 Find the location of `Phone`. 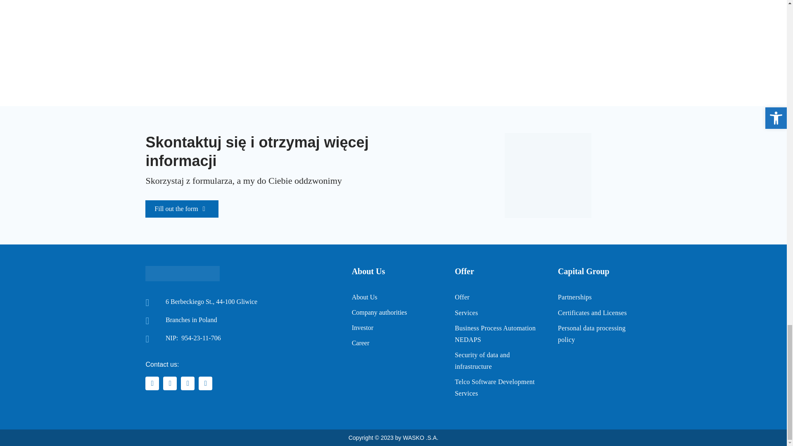

Phone is located at coordinates (206, 383).